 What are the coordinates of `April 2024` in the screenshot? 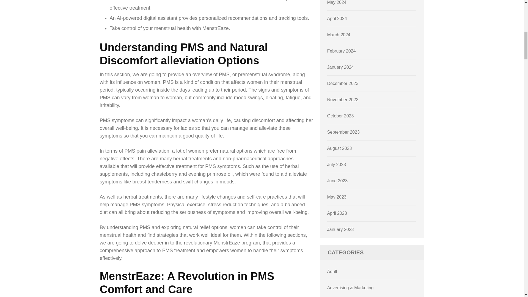 It's located at (337, 18).